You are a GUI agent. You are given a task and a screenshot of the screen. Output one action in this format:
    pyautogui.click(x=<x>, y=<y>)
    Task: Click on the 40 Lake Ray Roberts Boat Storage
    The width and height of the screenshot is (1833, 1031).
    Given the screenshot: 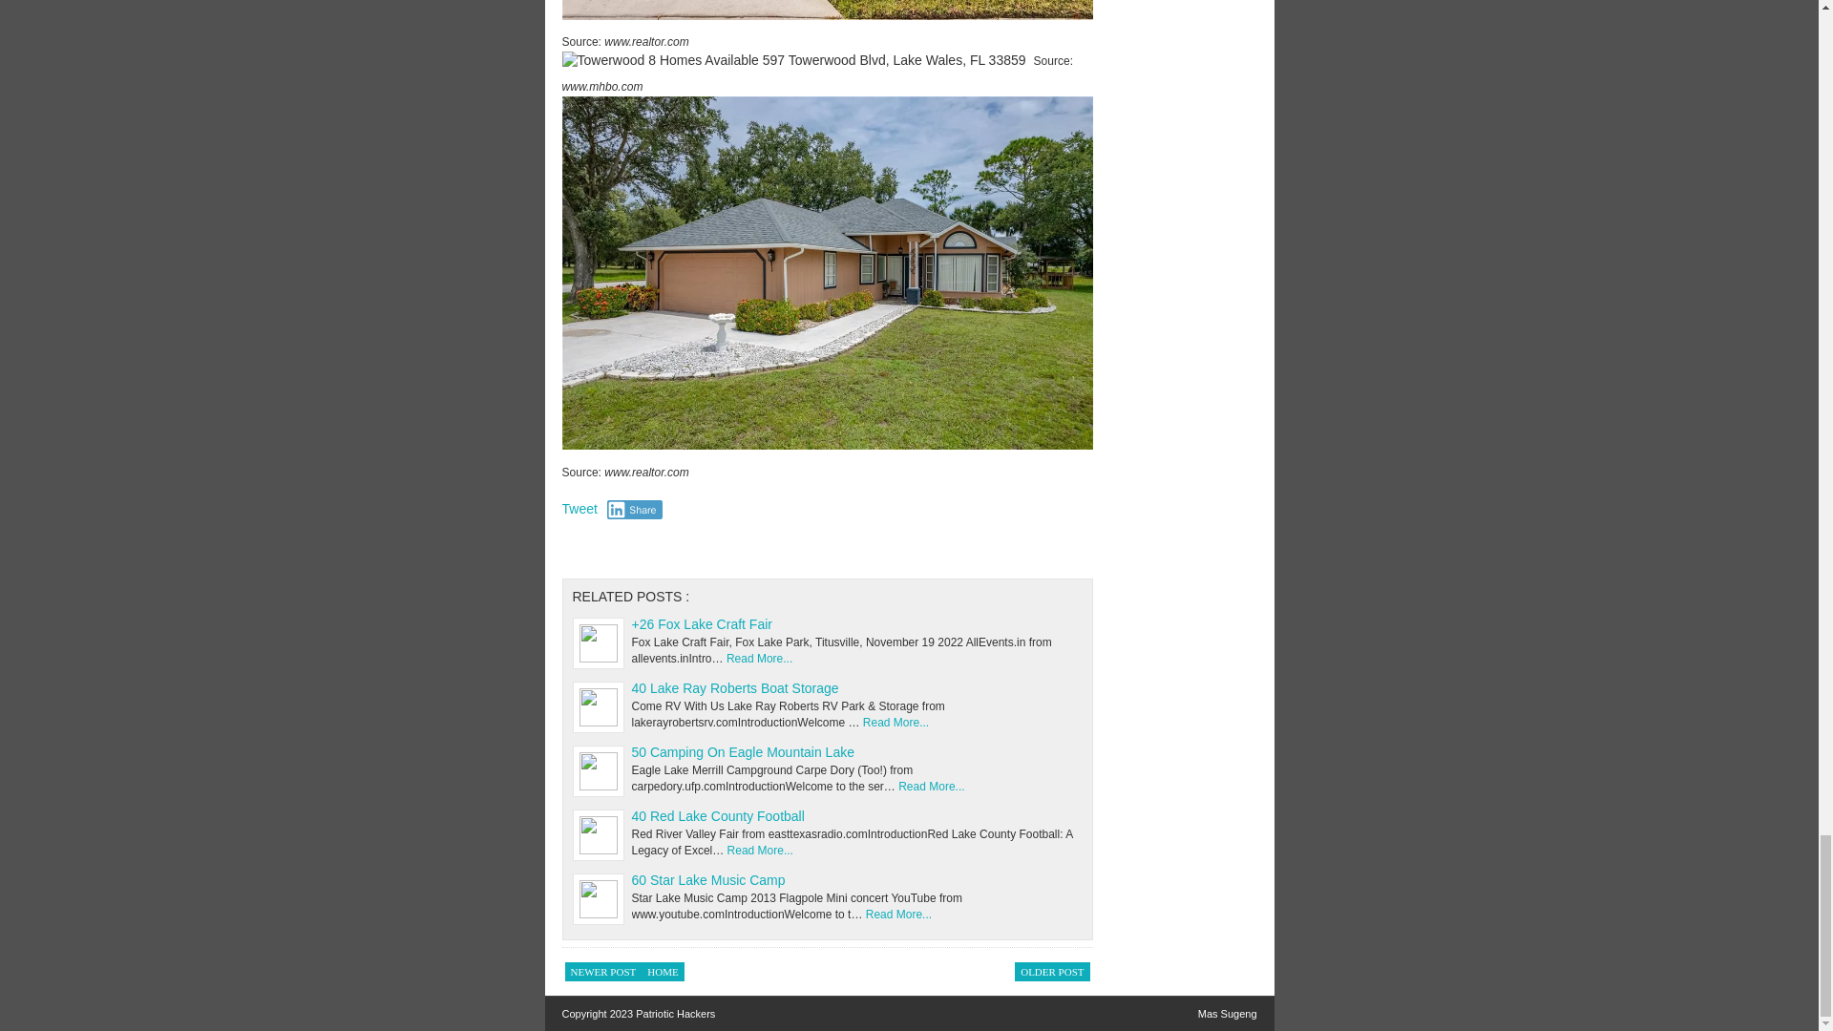 What is the action you would take?
    pyautogui.click(x=735, y=687)
    